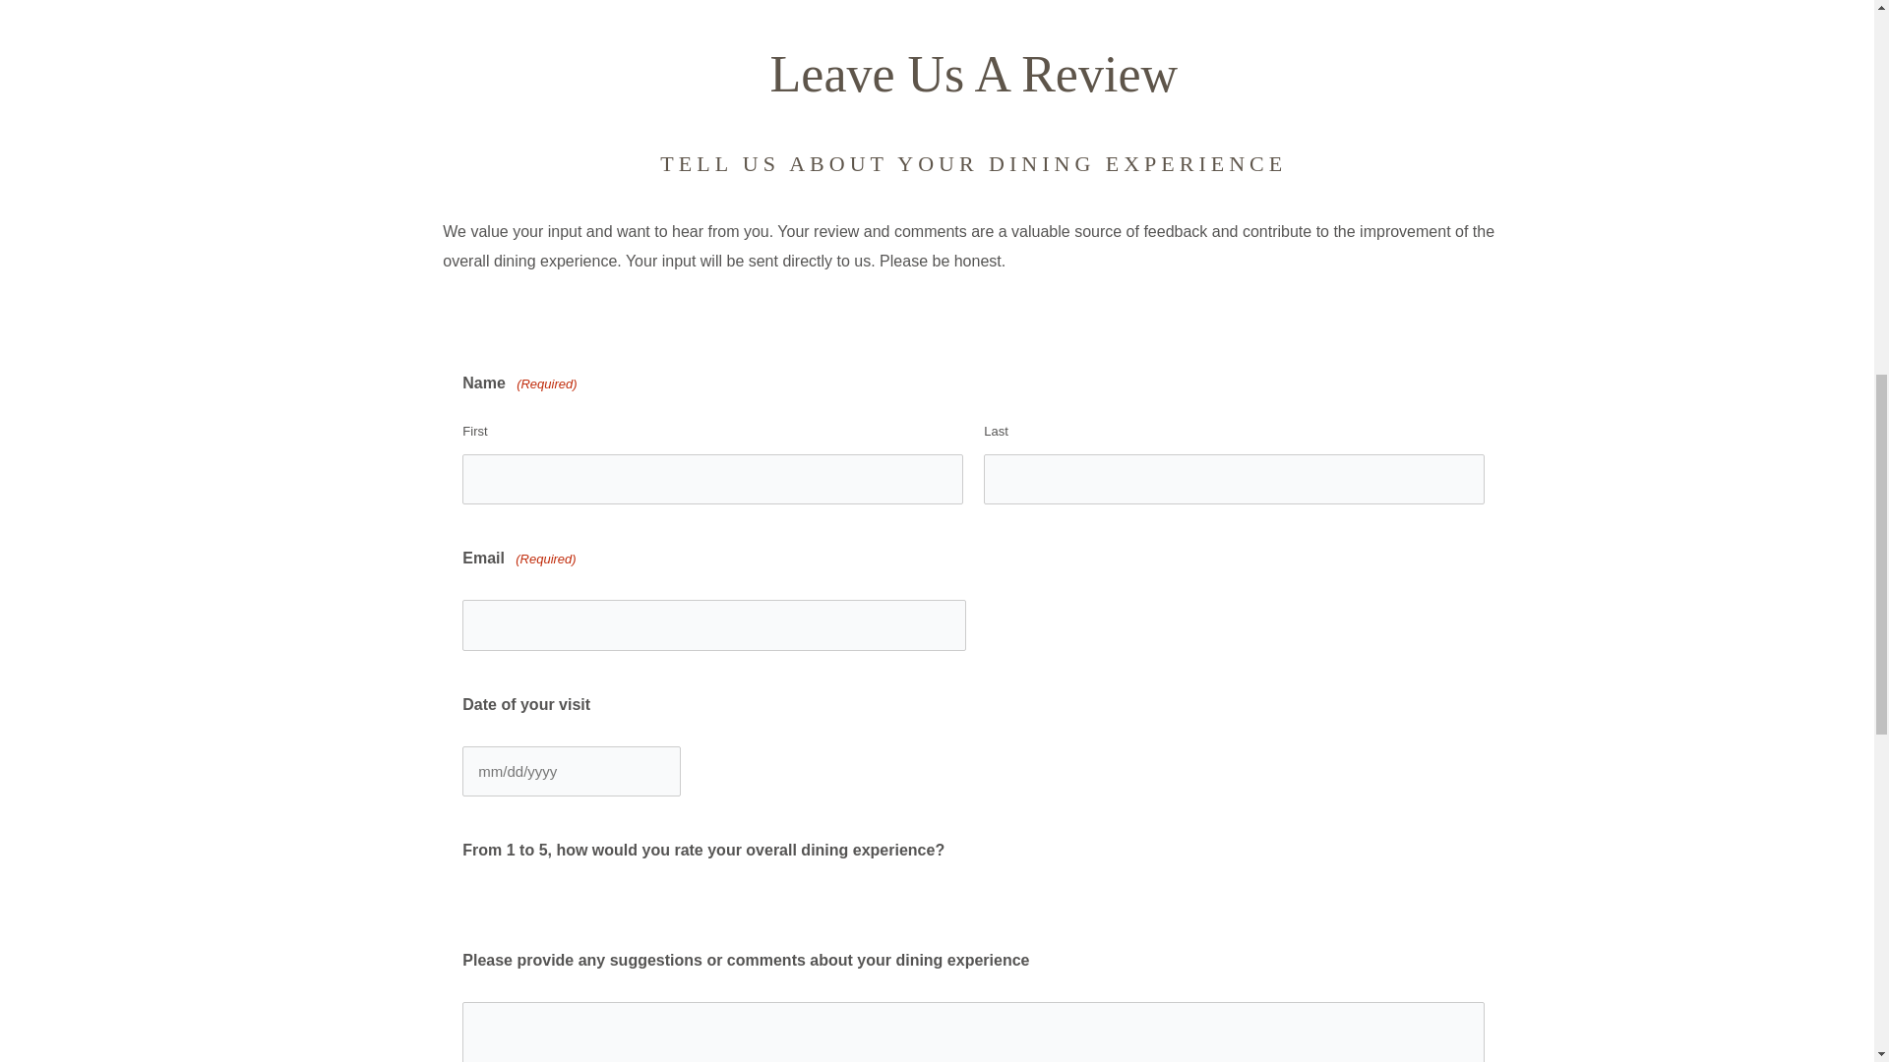 Image resolution: width=1889 pixels, height=1062 pixels. What do you see at coordinates (468, 889) in the screenshot?
I see `grating157c2cb350` at bounding box center [468, 889].